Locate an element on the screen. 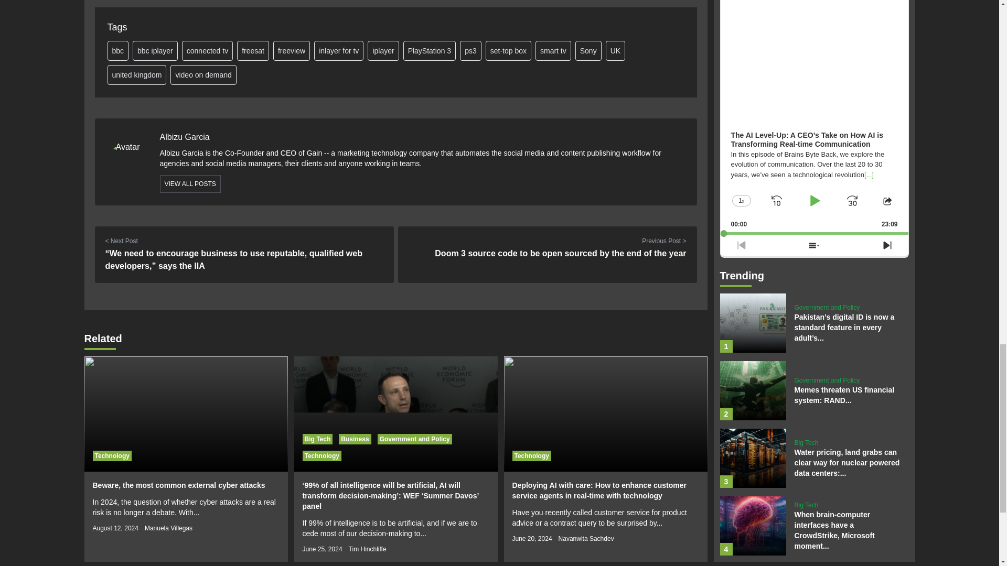 The height and width of the screenshot is (566, 1007). freeview is located at coordinates (292, 50).